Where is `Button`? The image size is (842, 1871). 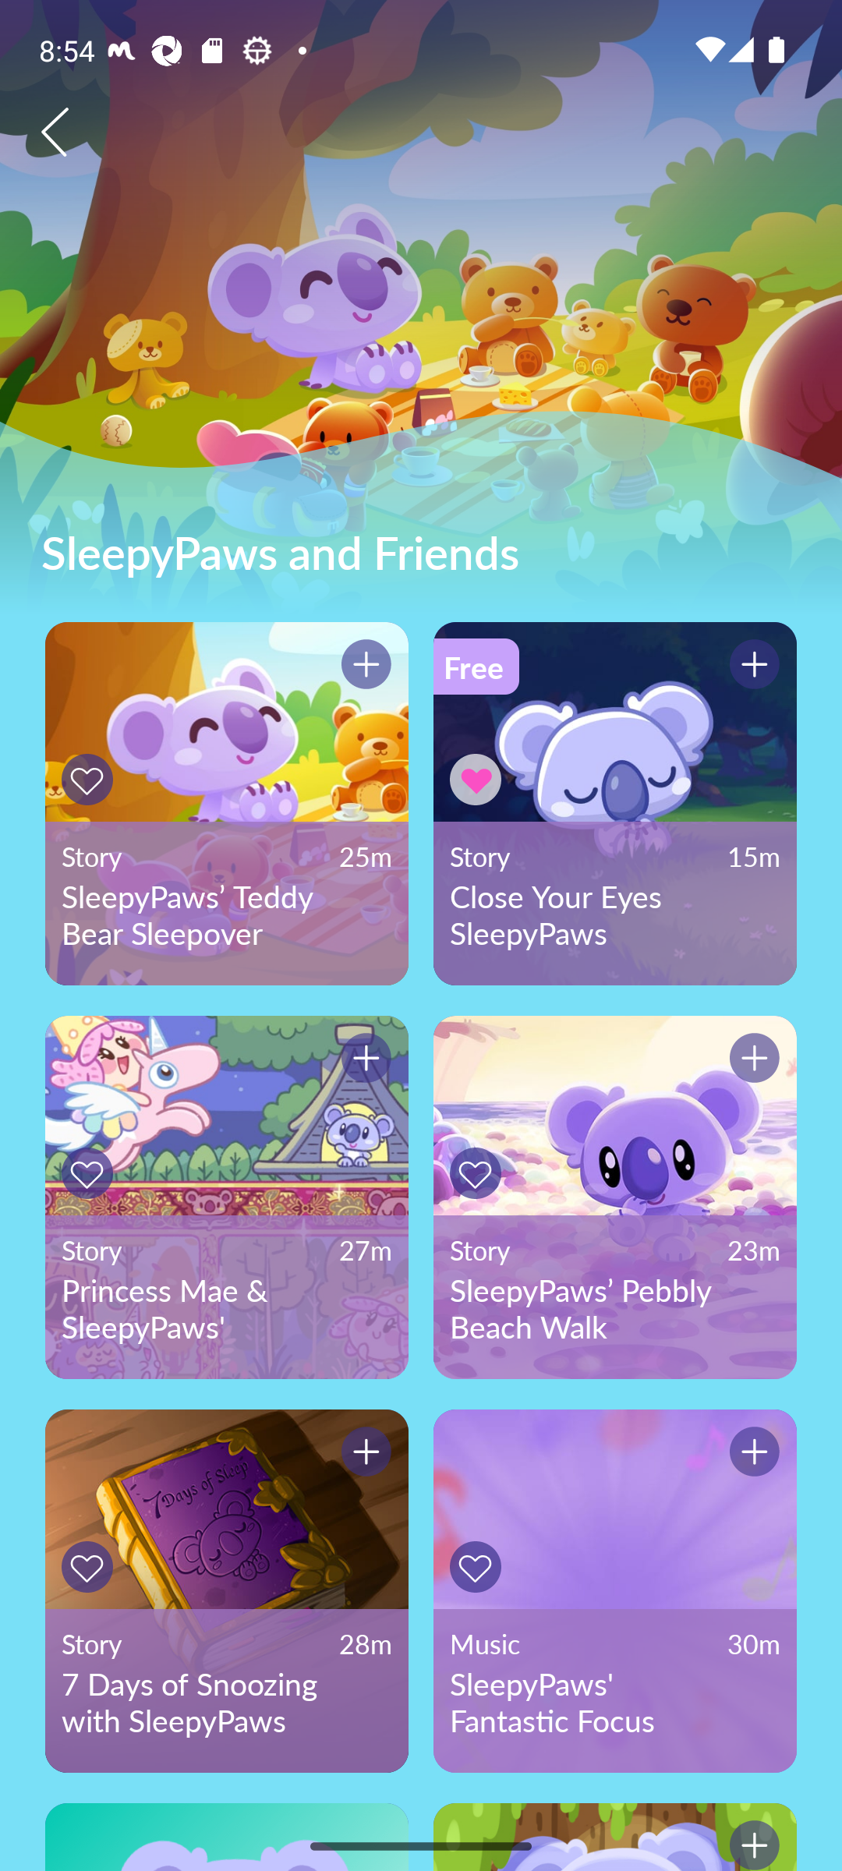
Button is located at coordinates (363, 1455).